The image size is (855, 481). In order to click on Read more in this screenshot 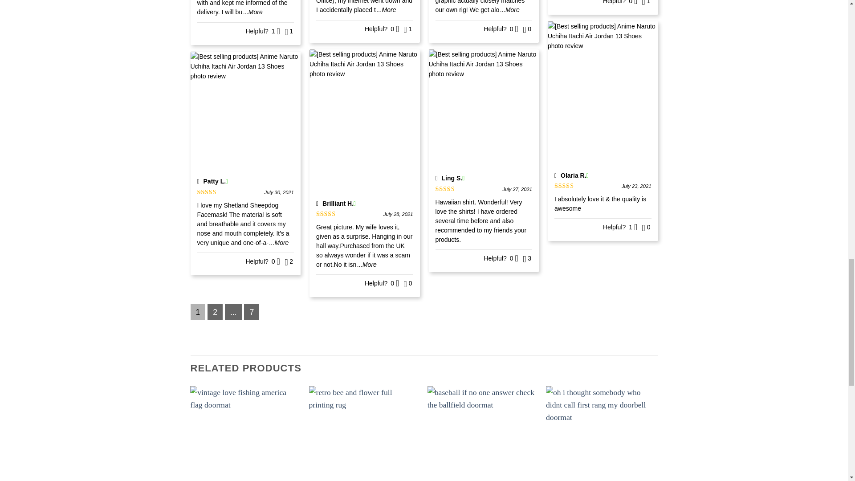, I will do `click(387, 10)`.